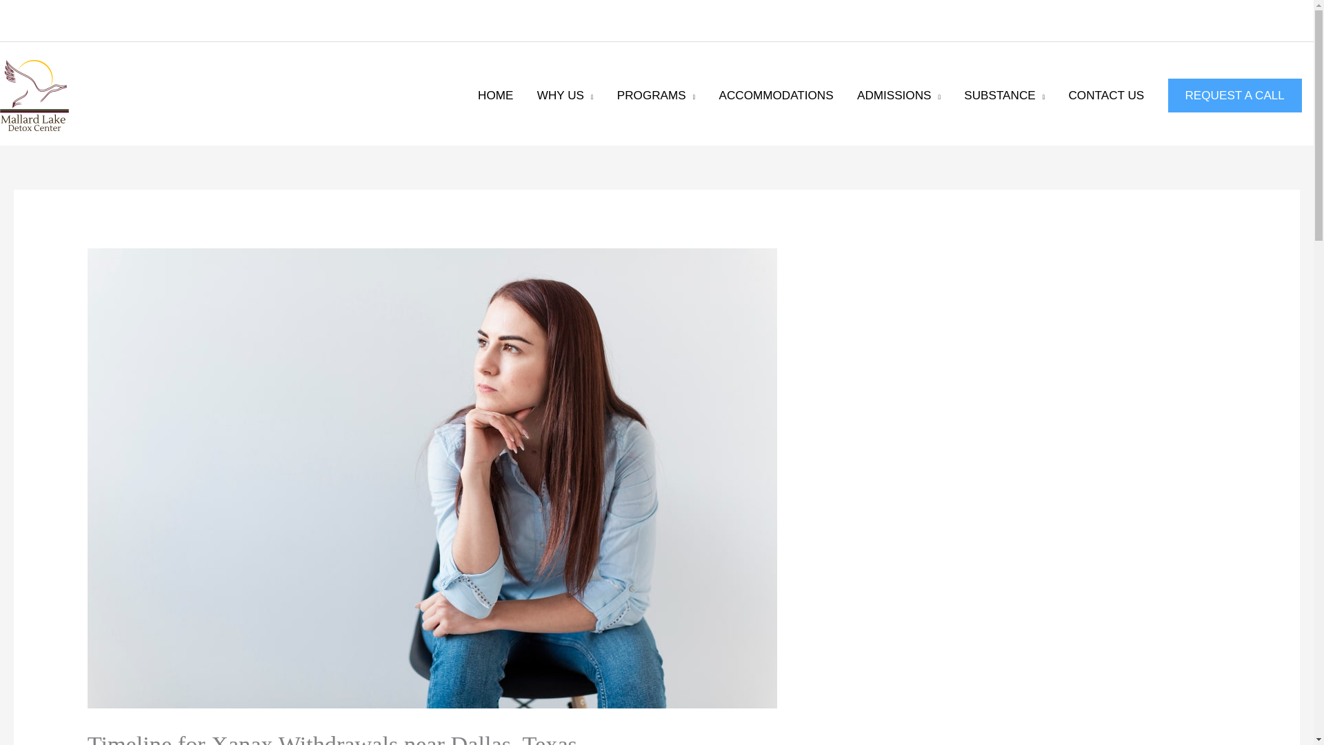 The image size is (1324, 745). What do you see at coordinates (775, 95) in the screenshot?
I see `ACCOMMODATIONS` at bounding box center [775, 95].